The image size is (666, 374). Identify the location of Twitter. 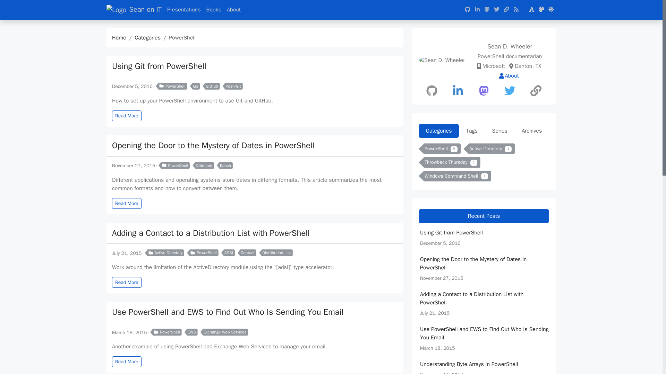
(510, 91).